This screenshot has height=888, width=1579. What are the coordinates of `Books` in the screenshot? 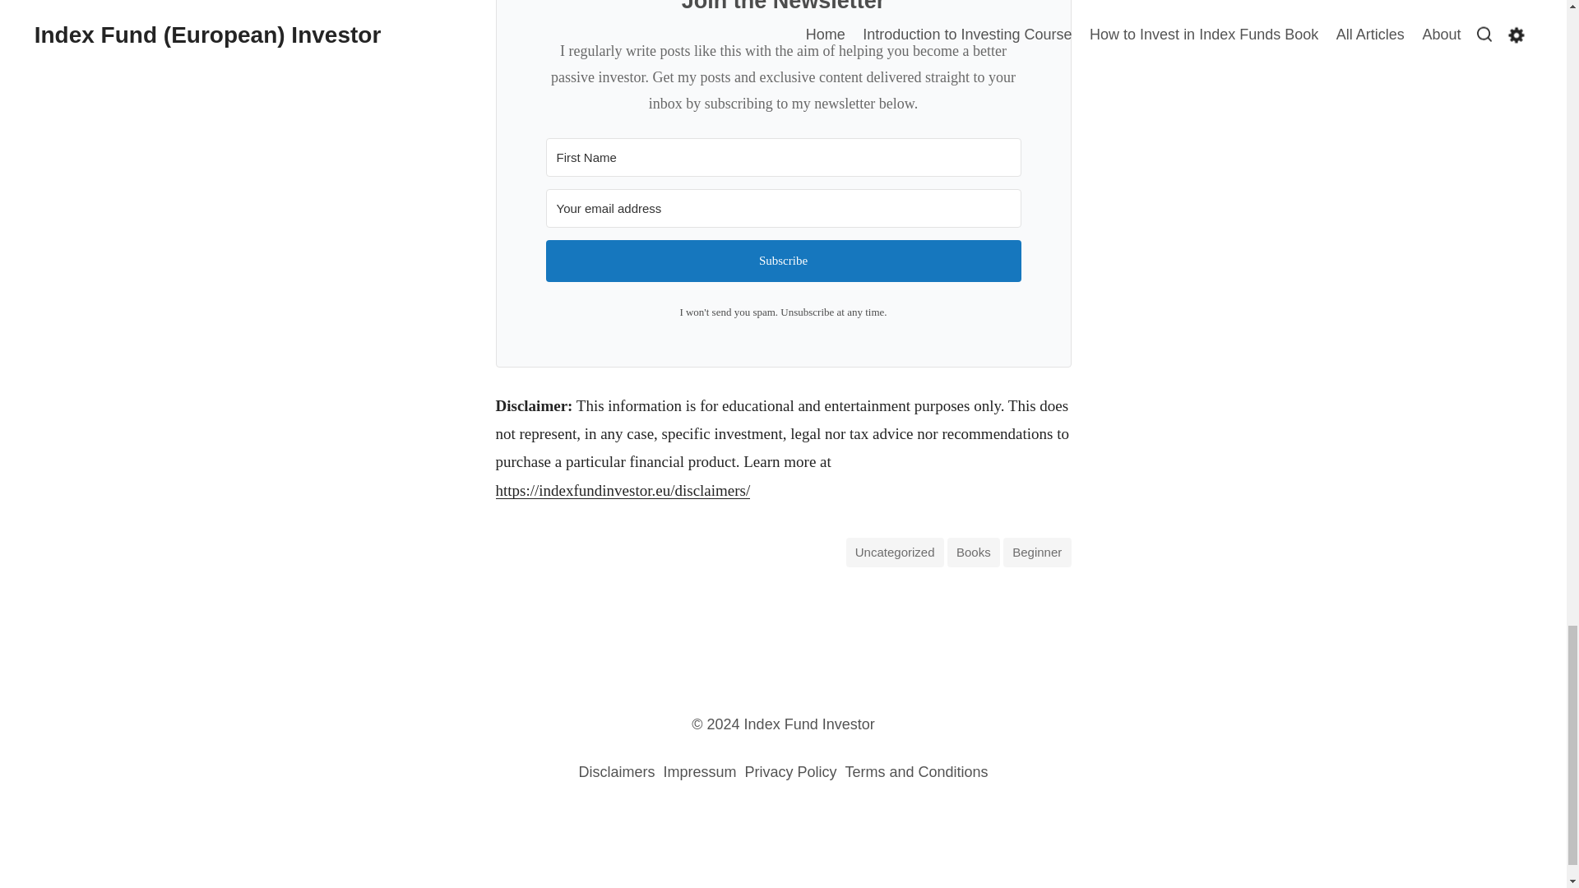 It's located at (974, 553).